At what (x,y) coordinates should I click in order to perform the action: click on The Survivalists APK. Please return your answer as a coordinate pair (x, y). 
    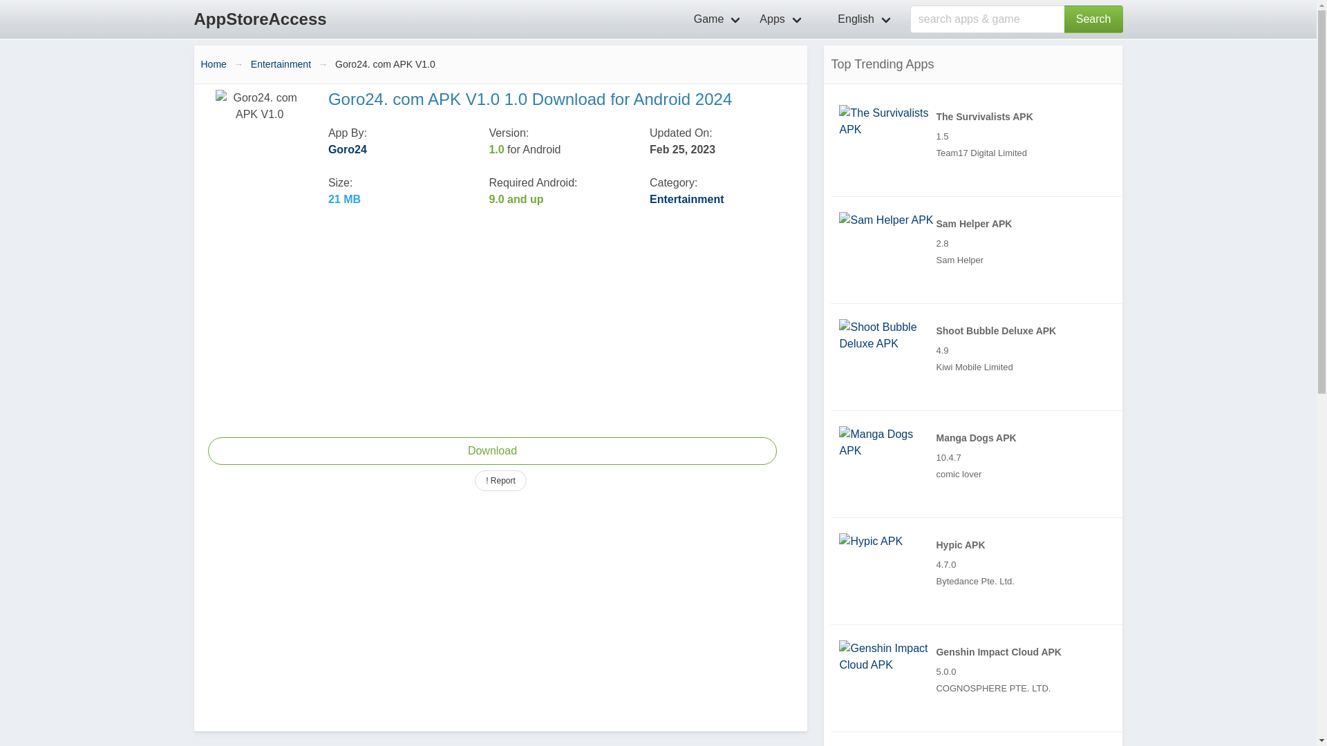
    Looking at the image, I should click on (980, 142).